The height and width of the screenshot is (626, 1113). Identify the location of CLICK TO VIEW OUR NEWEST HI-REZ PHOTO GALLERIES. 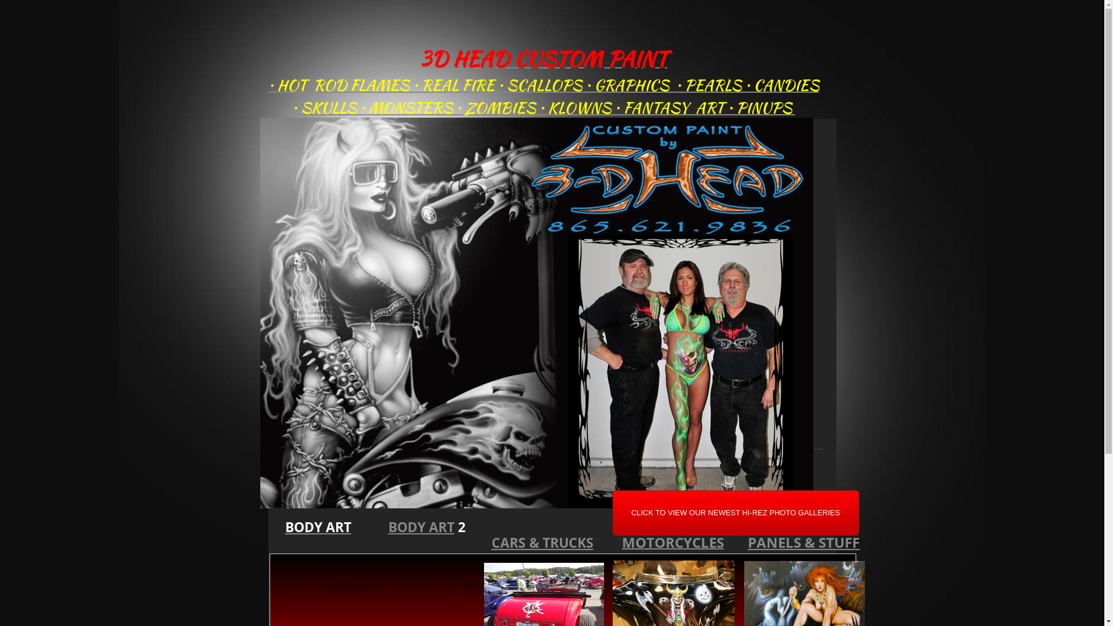
(735, 513).